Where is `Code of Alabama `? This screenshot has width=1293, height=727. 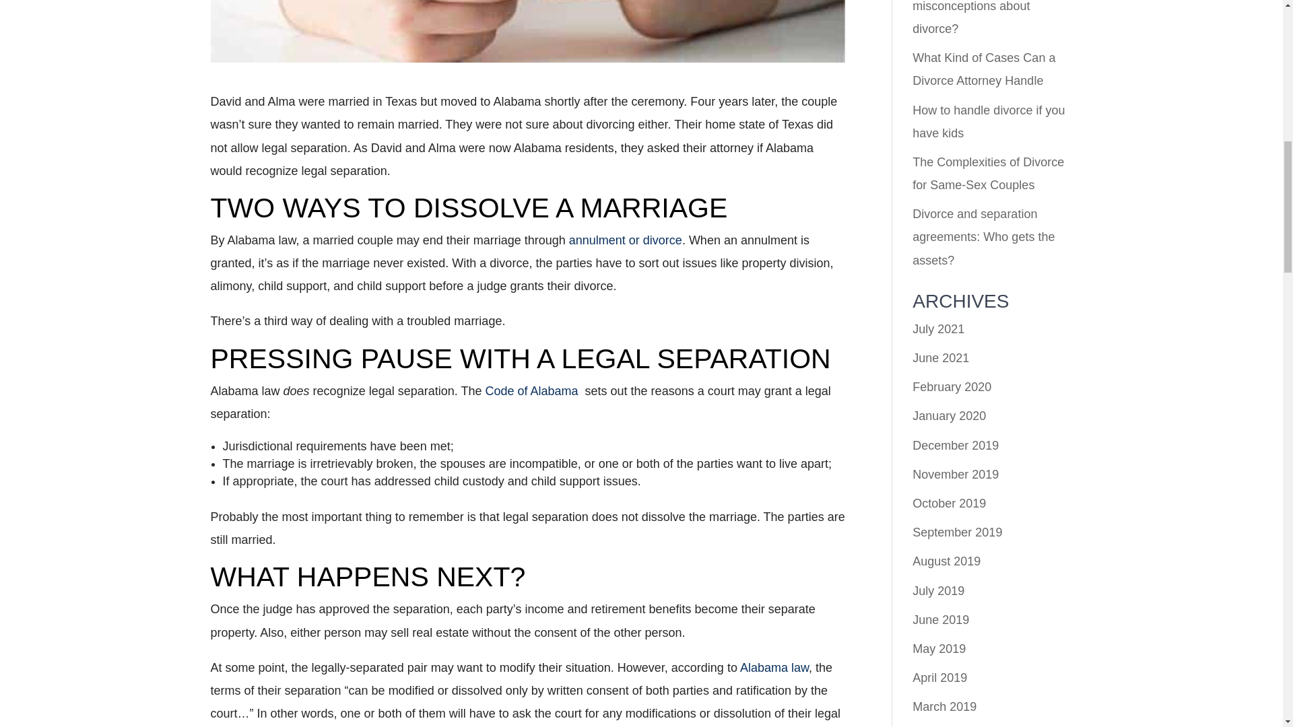
Code of Alabama  is located at coordinates (533, 390).